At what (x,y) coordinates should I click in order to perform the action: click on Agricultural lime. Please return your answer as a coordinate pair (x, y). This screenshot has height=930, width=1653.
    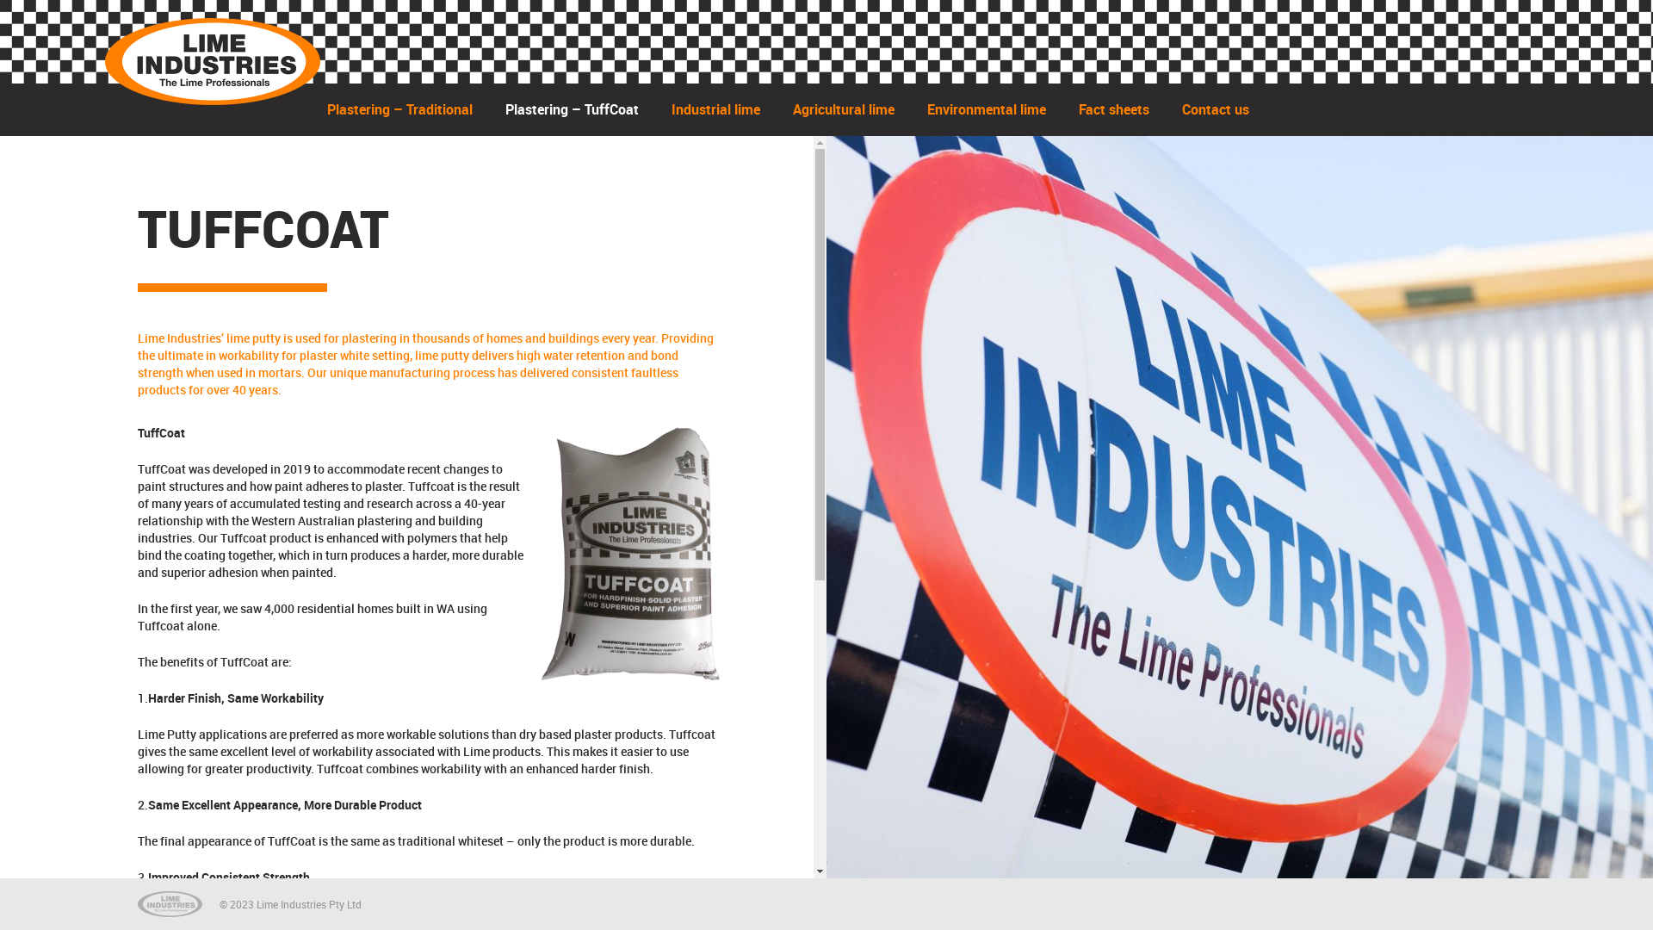
    Looking at the image, I should click on (844, 110).